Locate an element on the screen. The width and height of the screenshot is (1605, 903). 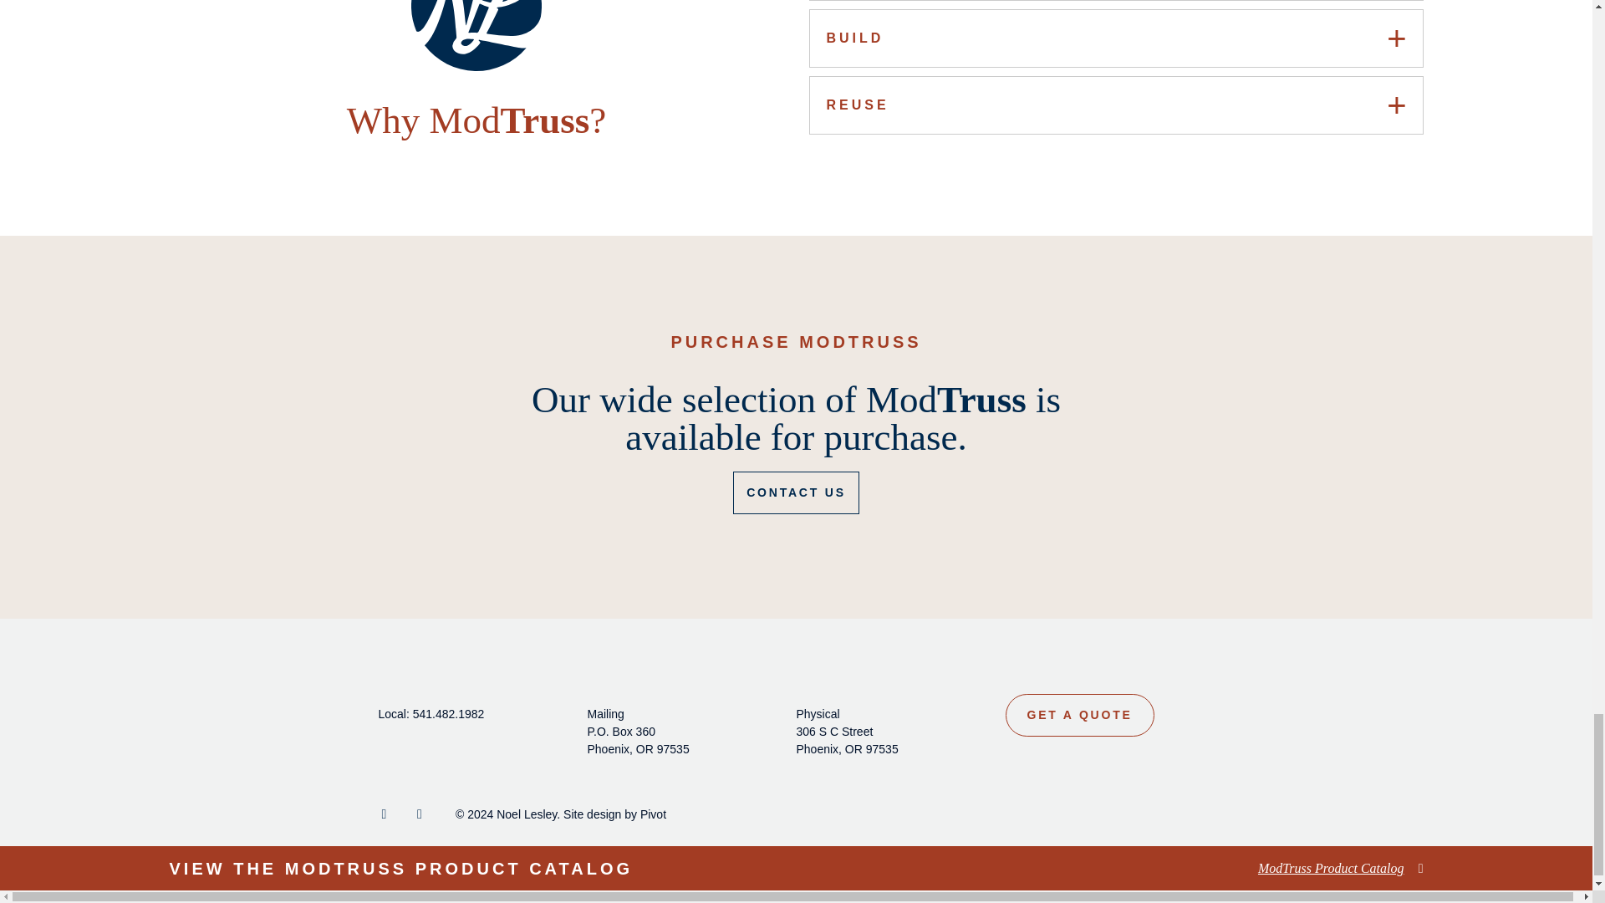
Pivot is located at coordinates (653, 814).